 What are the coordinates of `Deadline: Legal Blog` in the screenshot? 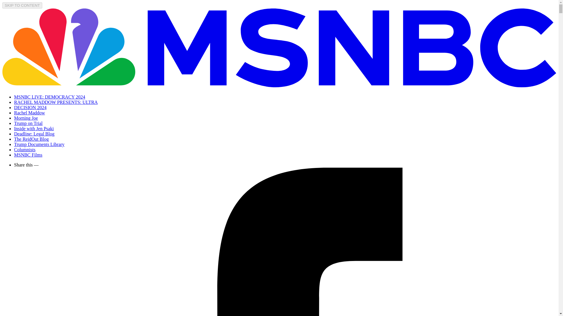 It's located at (34, 134).